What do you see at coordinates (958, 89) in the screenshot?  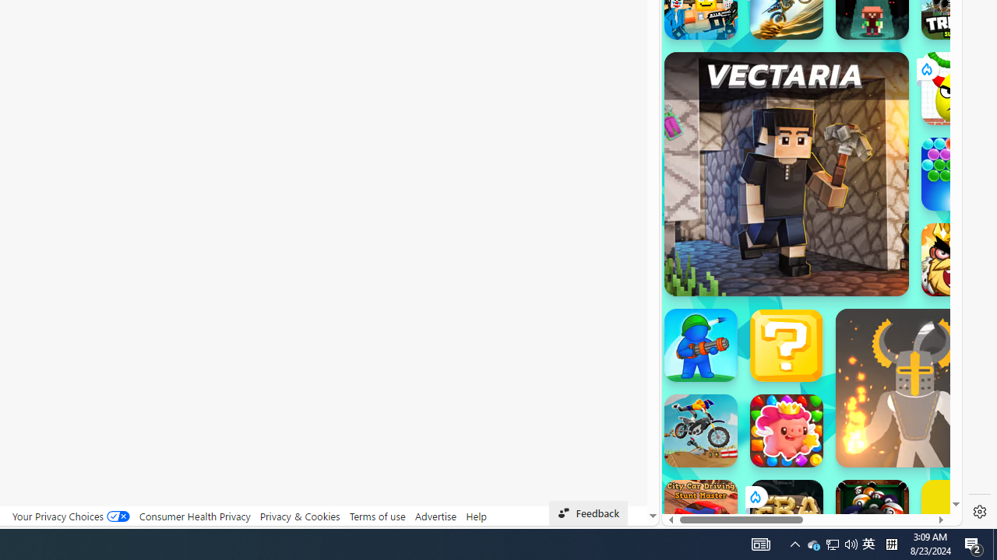 I see `Draw To Smash: Logic Puzzle Draw To Smash: Logic Puzzle` at bounding box center [958, 89].